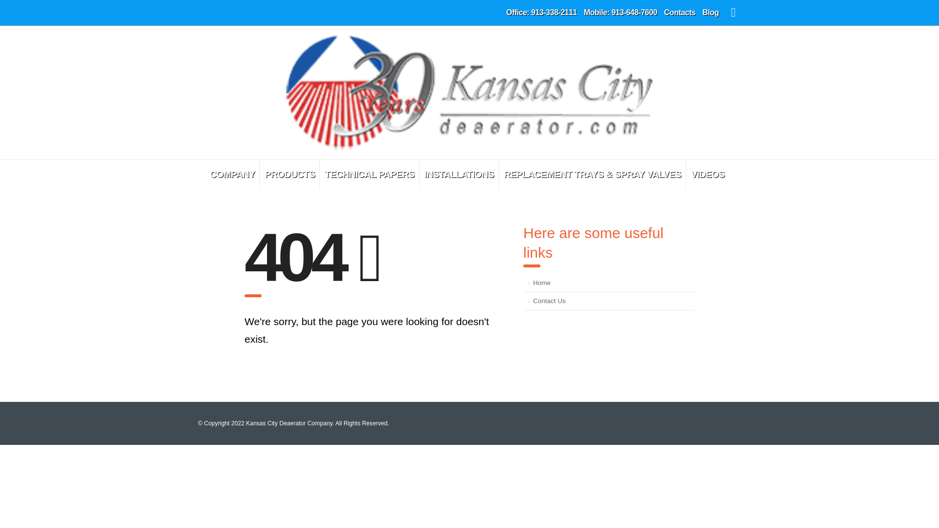 Image resolution: width=939 pixels, height=528 pixels. What do you see at coordinates (369, 174) in the screenshot?
I see `TECHNICAL PAPERS` at bounding box center [369, 174].